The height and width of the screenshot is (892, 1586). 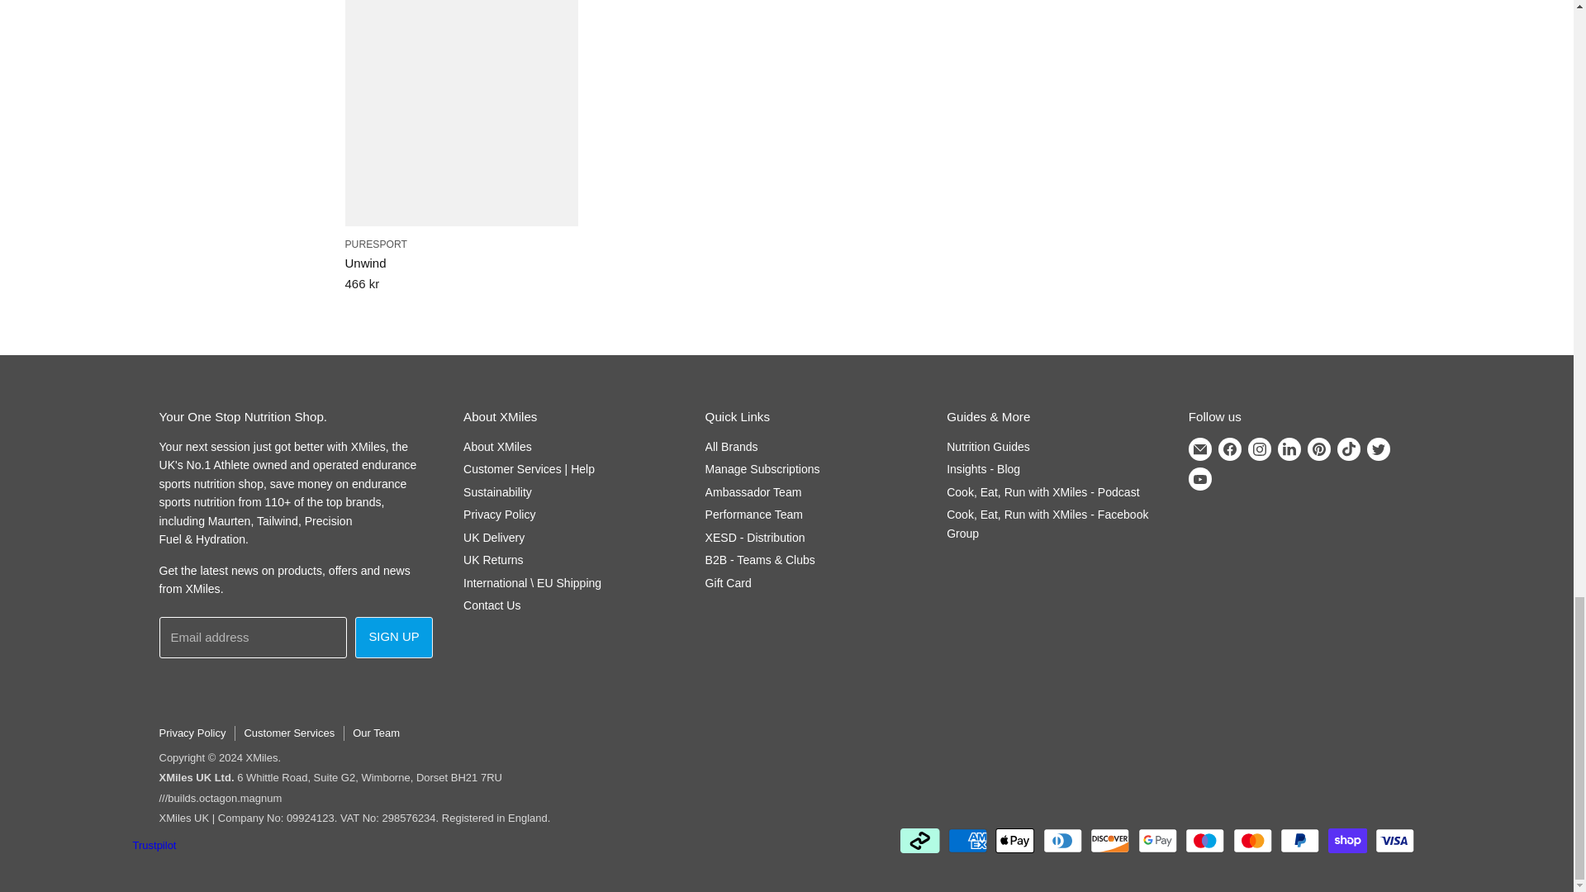 I want to click on Facebook, so click(x=1229, y=448).